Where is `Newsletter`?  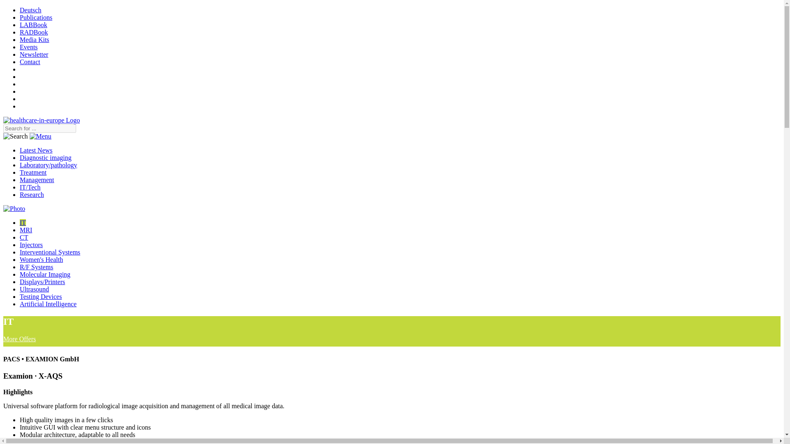 Newsletter is located at coordinates (34, 54).